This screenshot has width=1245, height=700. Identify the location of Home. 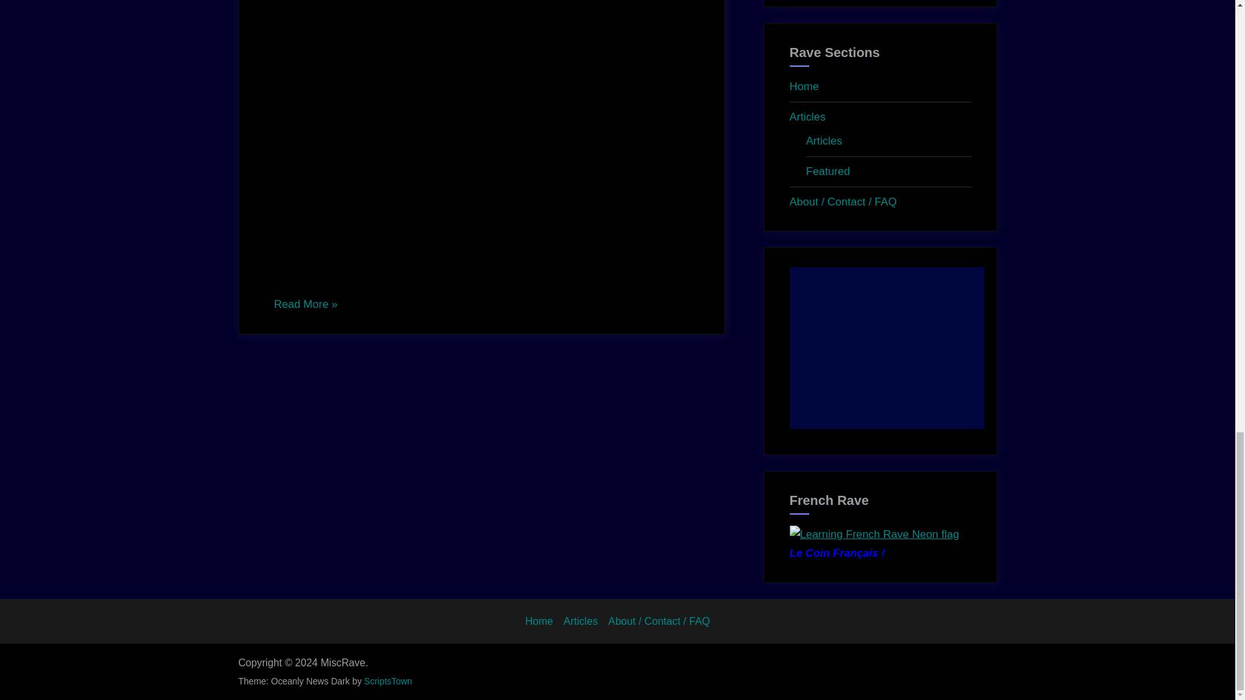
(804, 86).